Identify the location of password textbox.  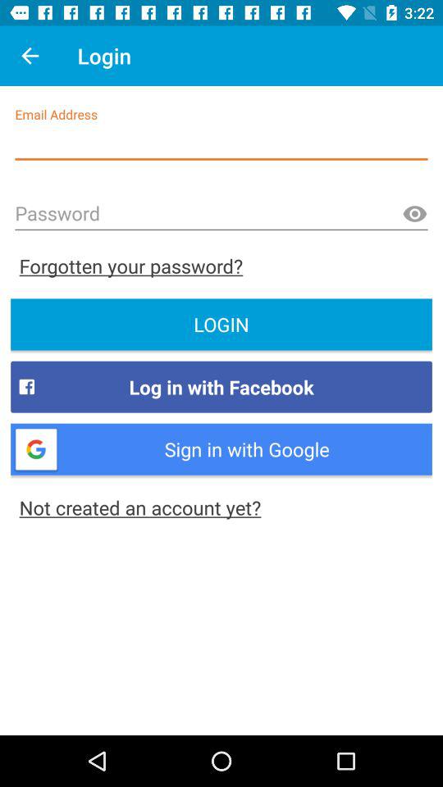
(221, 215).